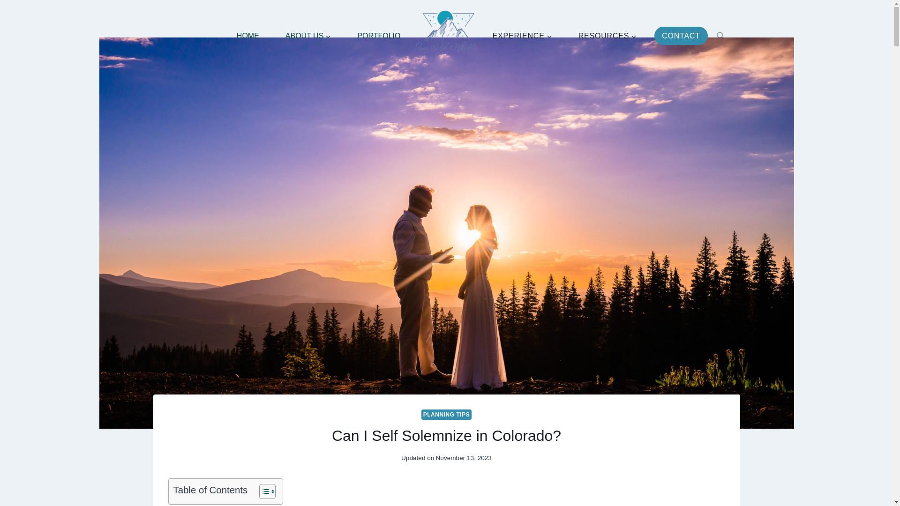 The height and width of the screenshot is (506, 900). What do you see at coordinates (308, 36) in the screenshot?
I see `ABOUT US` at bounding box center [308, 36].